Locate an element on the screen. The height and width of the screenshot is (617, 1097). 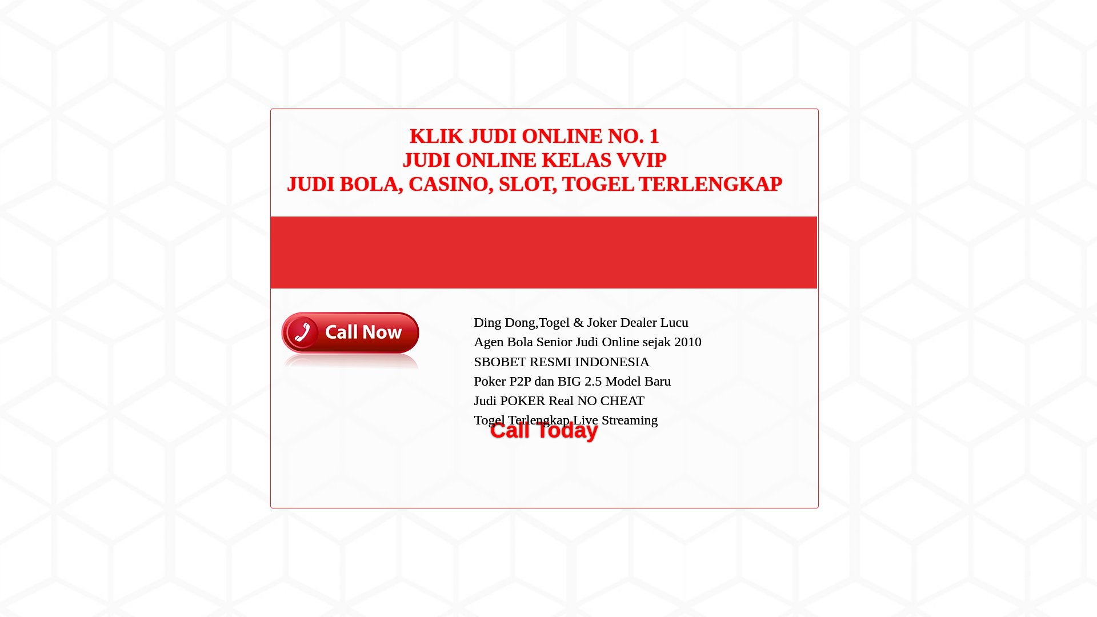
KANONSPORTS.COM is located at coordinates (304, 21).